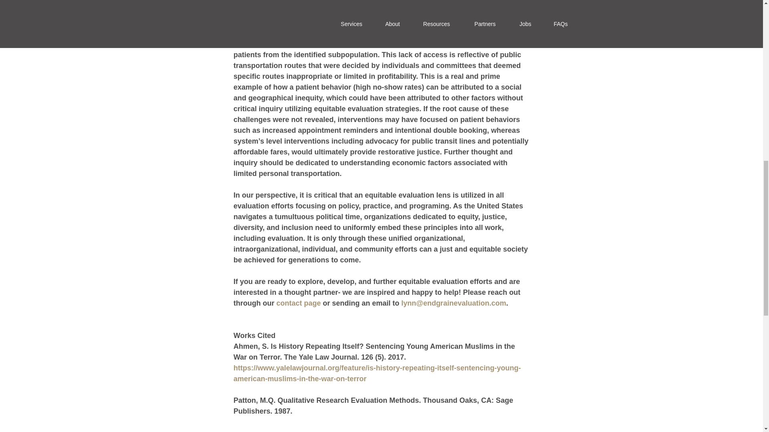 This screenshot has width=769, height=432. I want to click on endgrainevaluation, so click(456, 303).